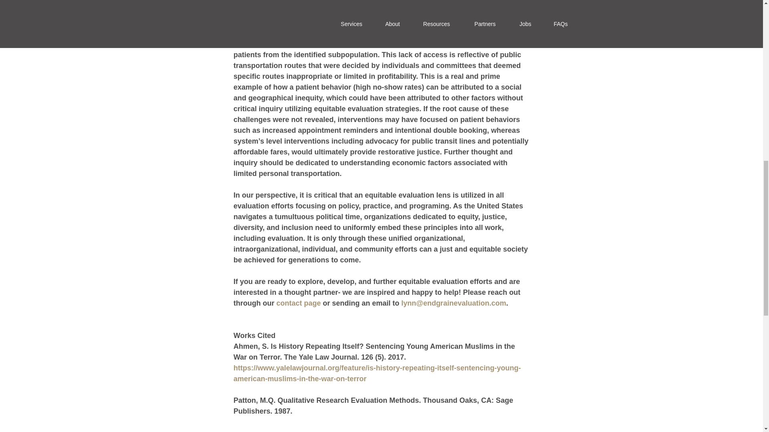 This screenshot has width=769, height=432. I want to click on endgrainevaluation, so click(456, 303).